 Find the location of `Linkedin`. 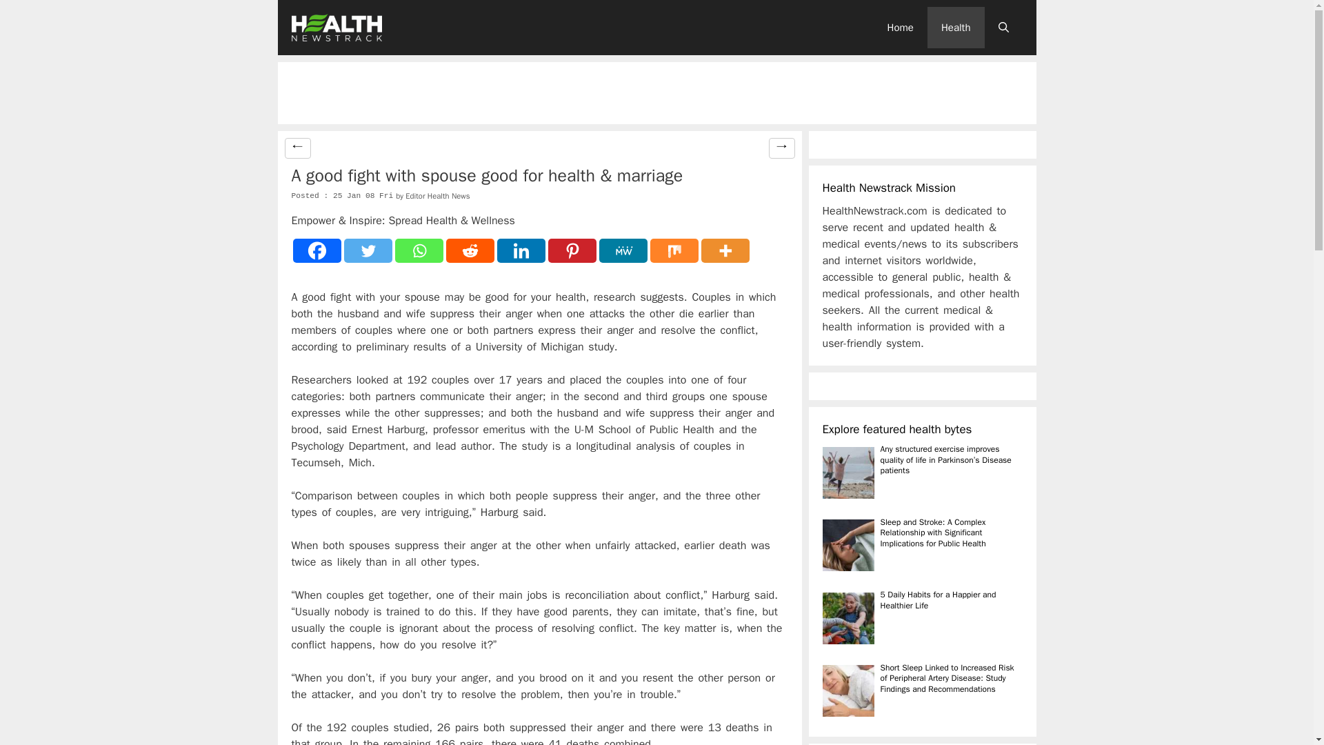

Linkedin is located at coordinates (520, 250).